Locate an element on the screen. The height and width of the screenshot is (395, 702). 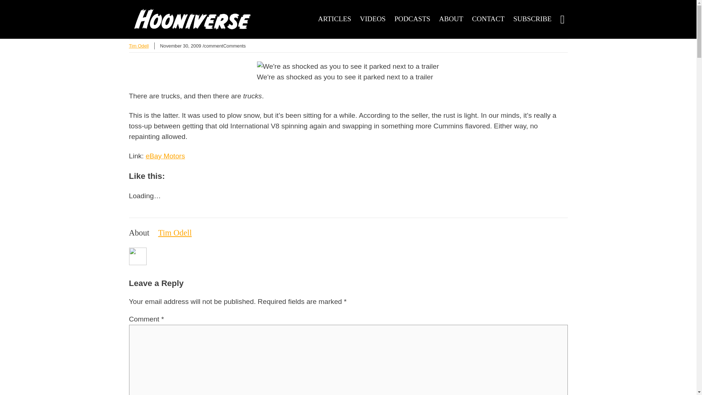
eBay Motors is located at coordinates (165, 156).